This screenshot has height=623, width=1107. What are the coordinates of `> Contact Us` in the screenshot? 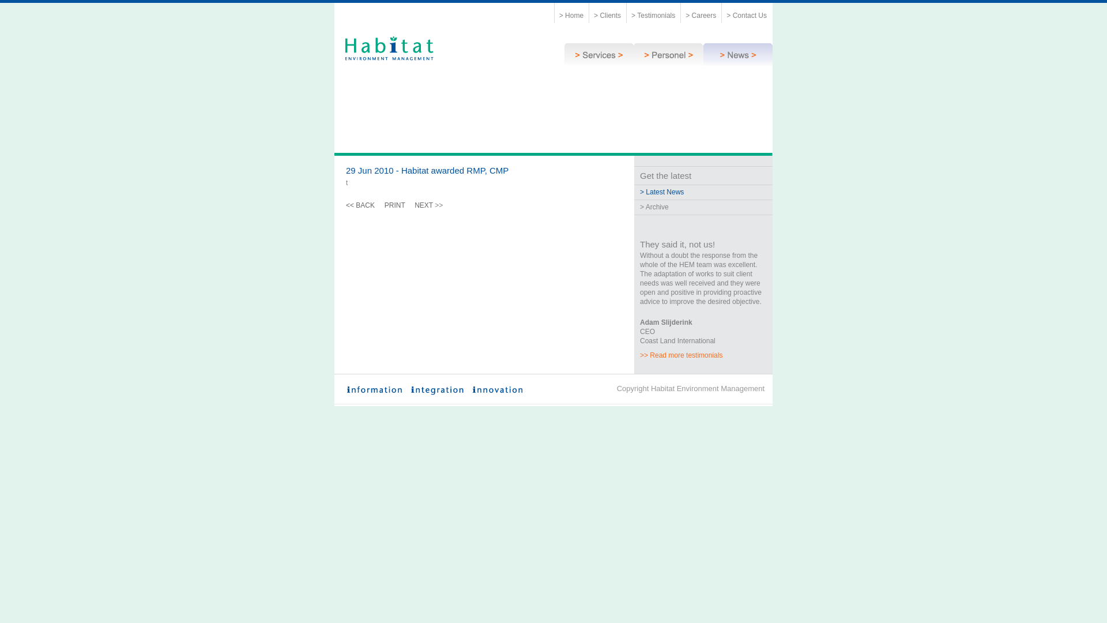 It's located at (747, 16).